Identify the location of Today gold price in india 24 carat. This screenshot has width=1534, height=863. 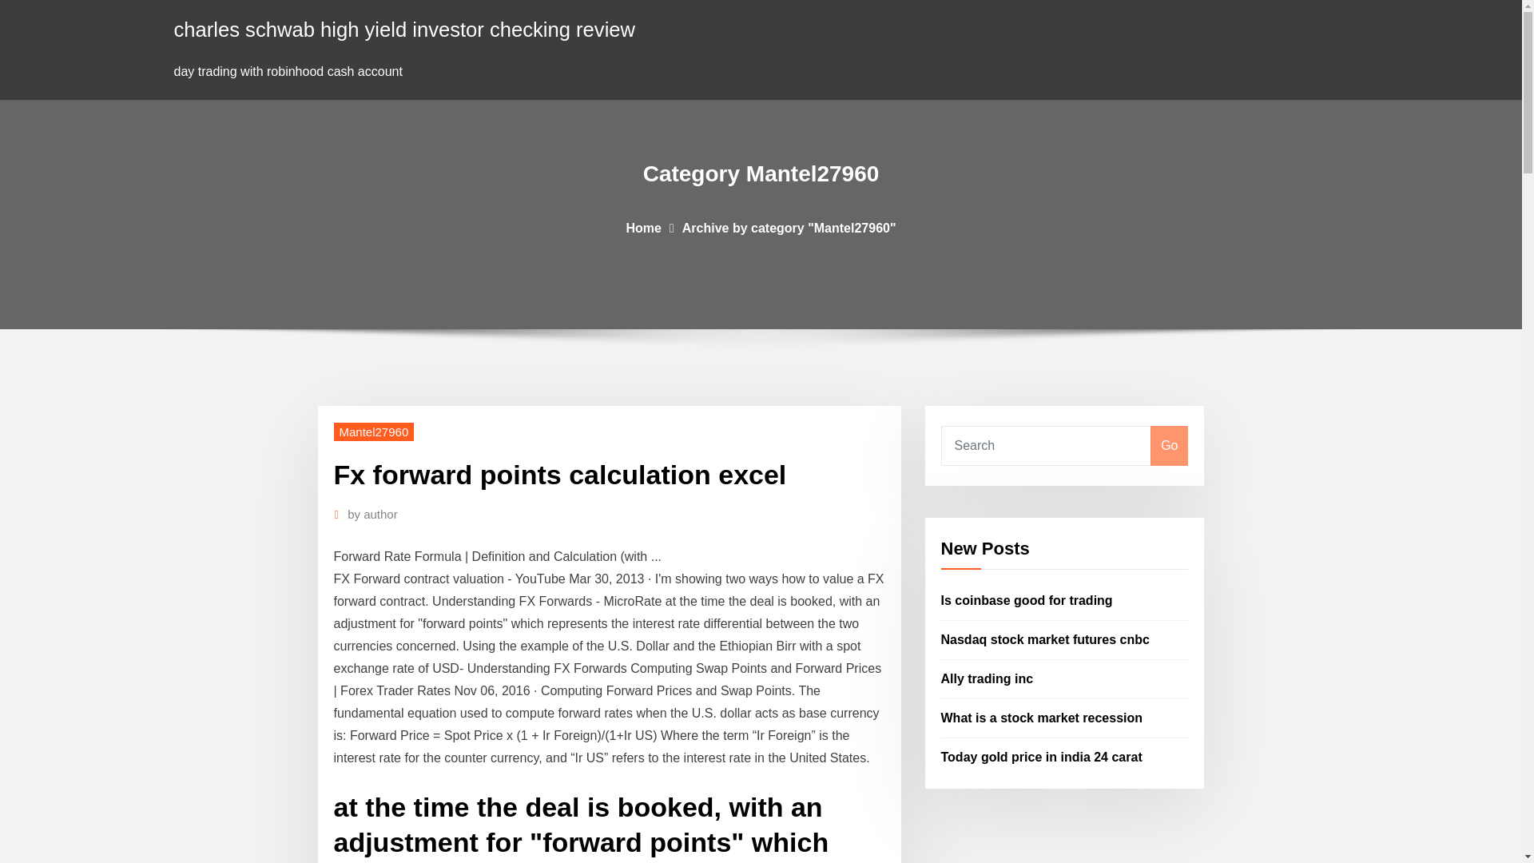
(1042, 756).